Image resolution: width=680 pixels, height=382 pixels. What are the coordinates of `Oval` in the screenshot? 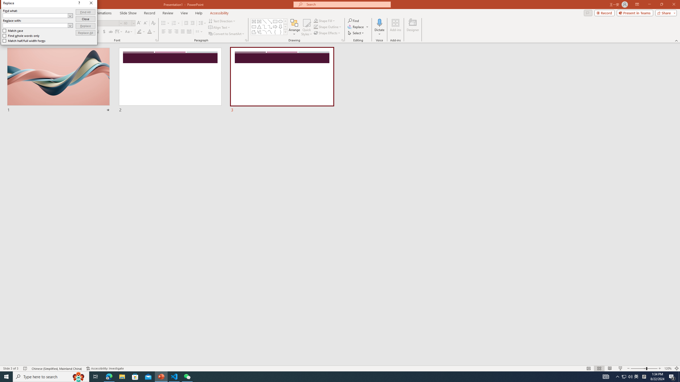 It's located at (280, 21).